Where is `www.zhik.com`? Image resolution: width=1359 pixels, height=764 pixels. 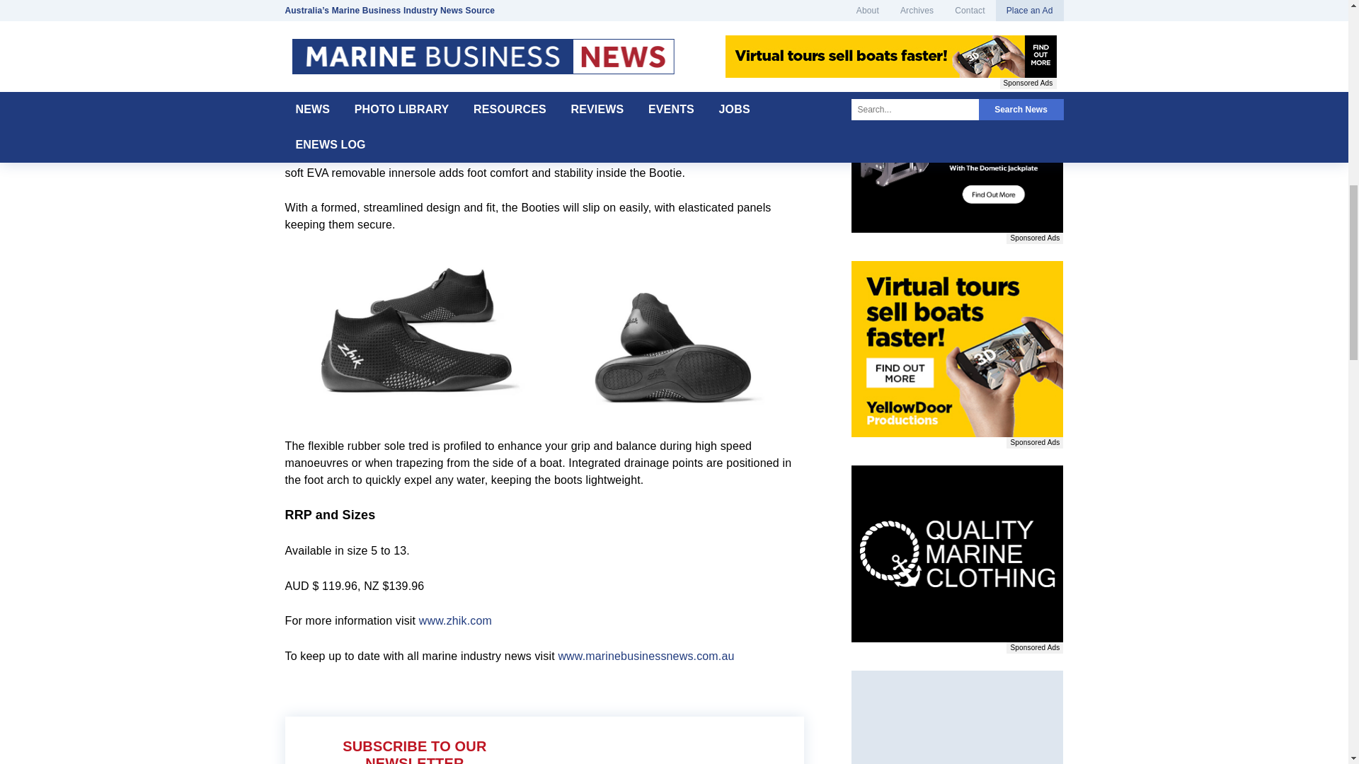 www.zhik.com is located at coordinates (455, 620).